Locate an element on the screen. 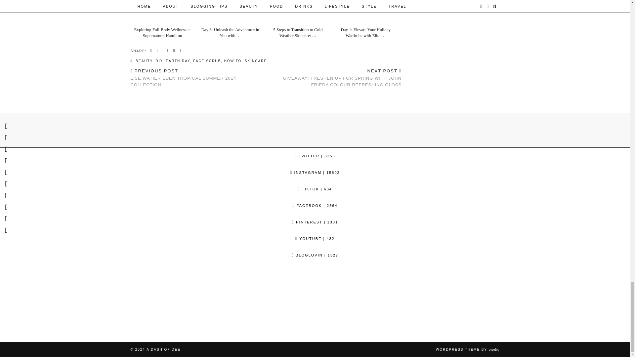  Exploring Full-Body Wellness at Supernatural Hamilton is located at coordinates (164, 13).